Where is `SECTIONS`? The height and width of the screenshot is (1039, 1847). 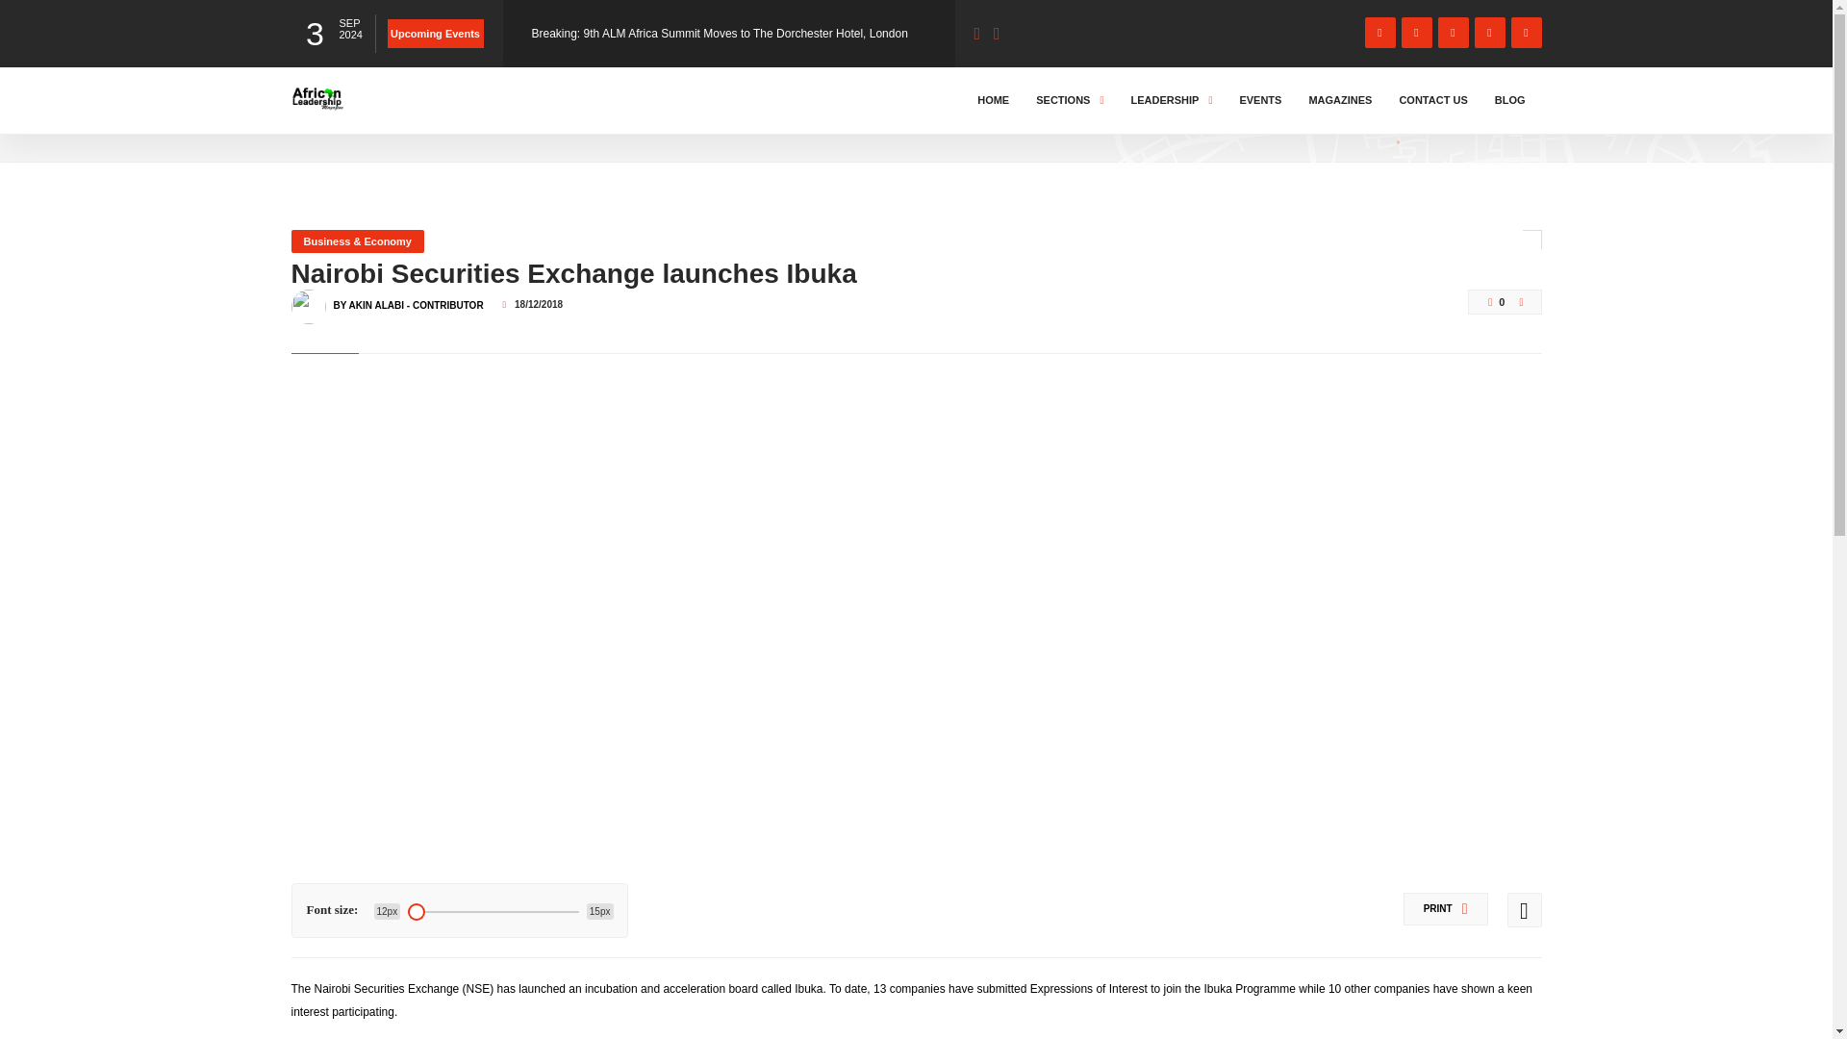
SECTIONS is located at coordinates (1069, 100).